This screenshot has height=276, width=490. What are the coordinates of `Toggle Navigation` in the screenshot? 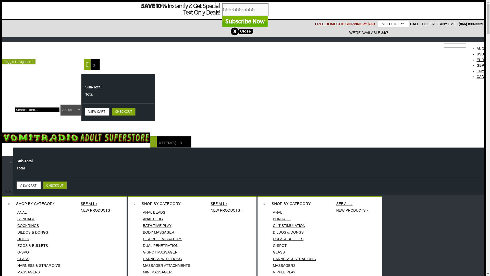 It's located at (18, 62).